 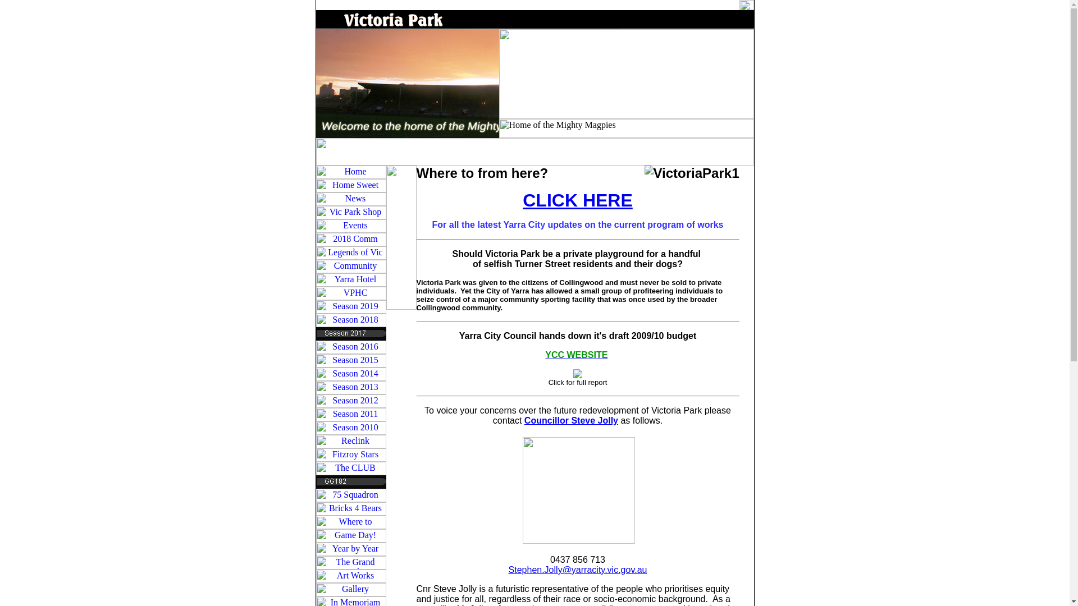 I want to click on Vic Park Shop, so click(x=350, y=213).